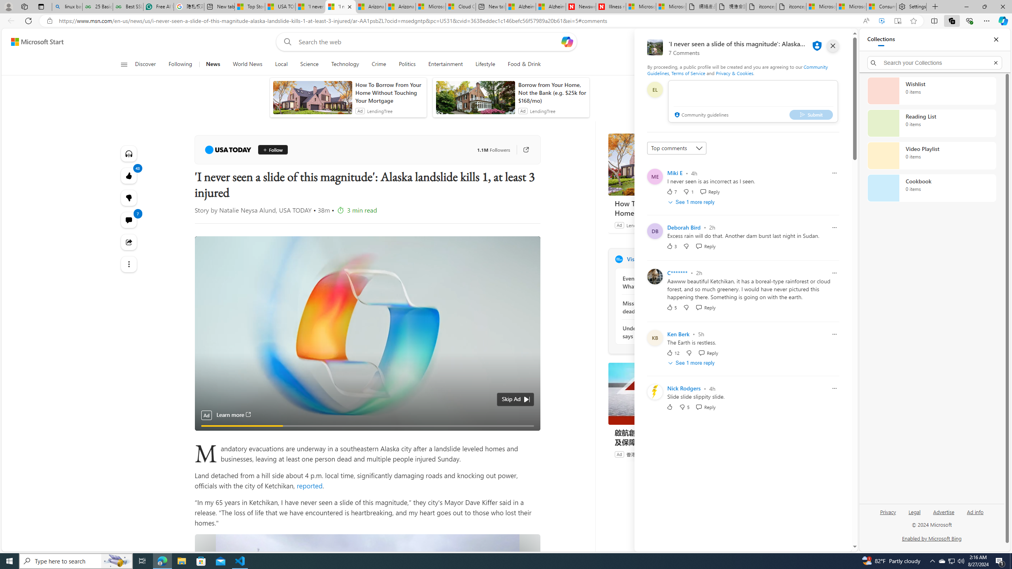  What do you see at coordinates (671, 191) in the screenshot?
I see `7 Like` at bounding box center [671, 191].